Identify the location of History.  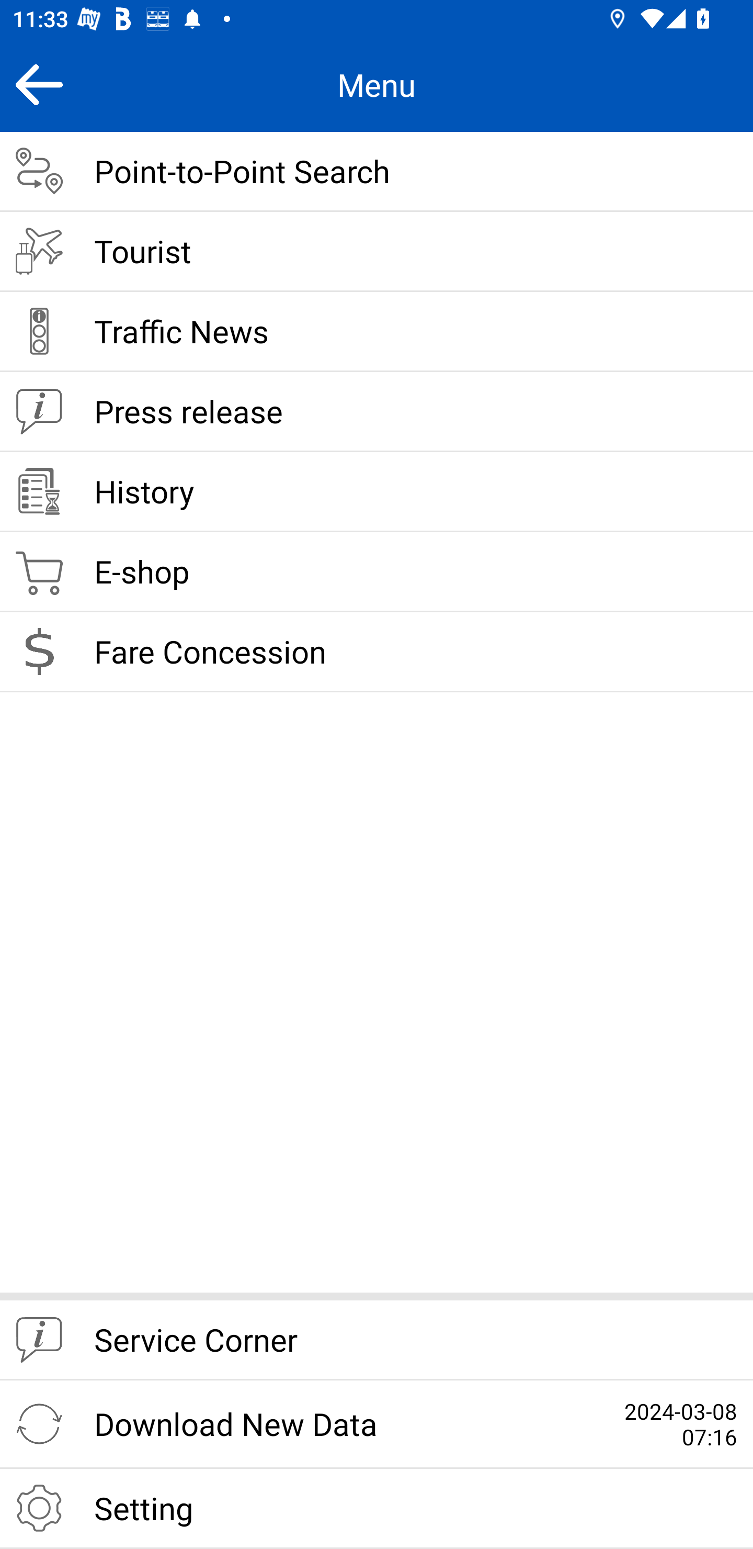
(376, 492).